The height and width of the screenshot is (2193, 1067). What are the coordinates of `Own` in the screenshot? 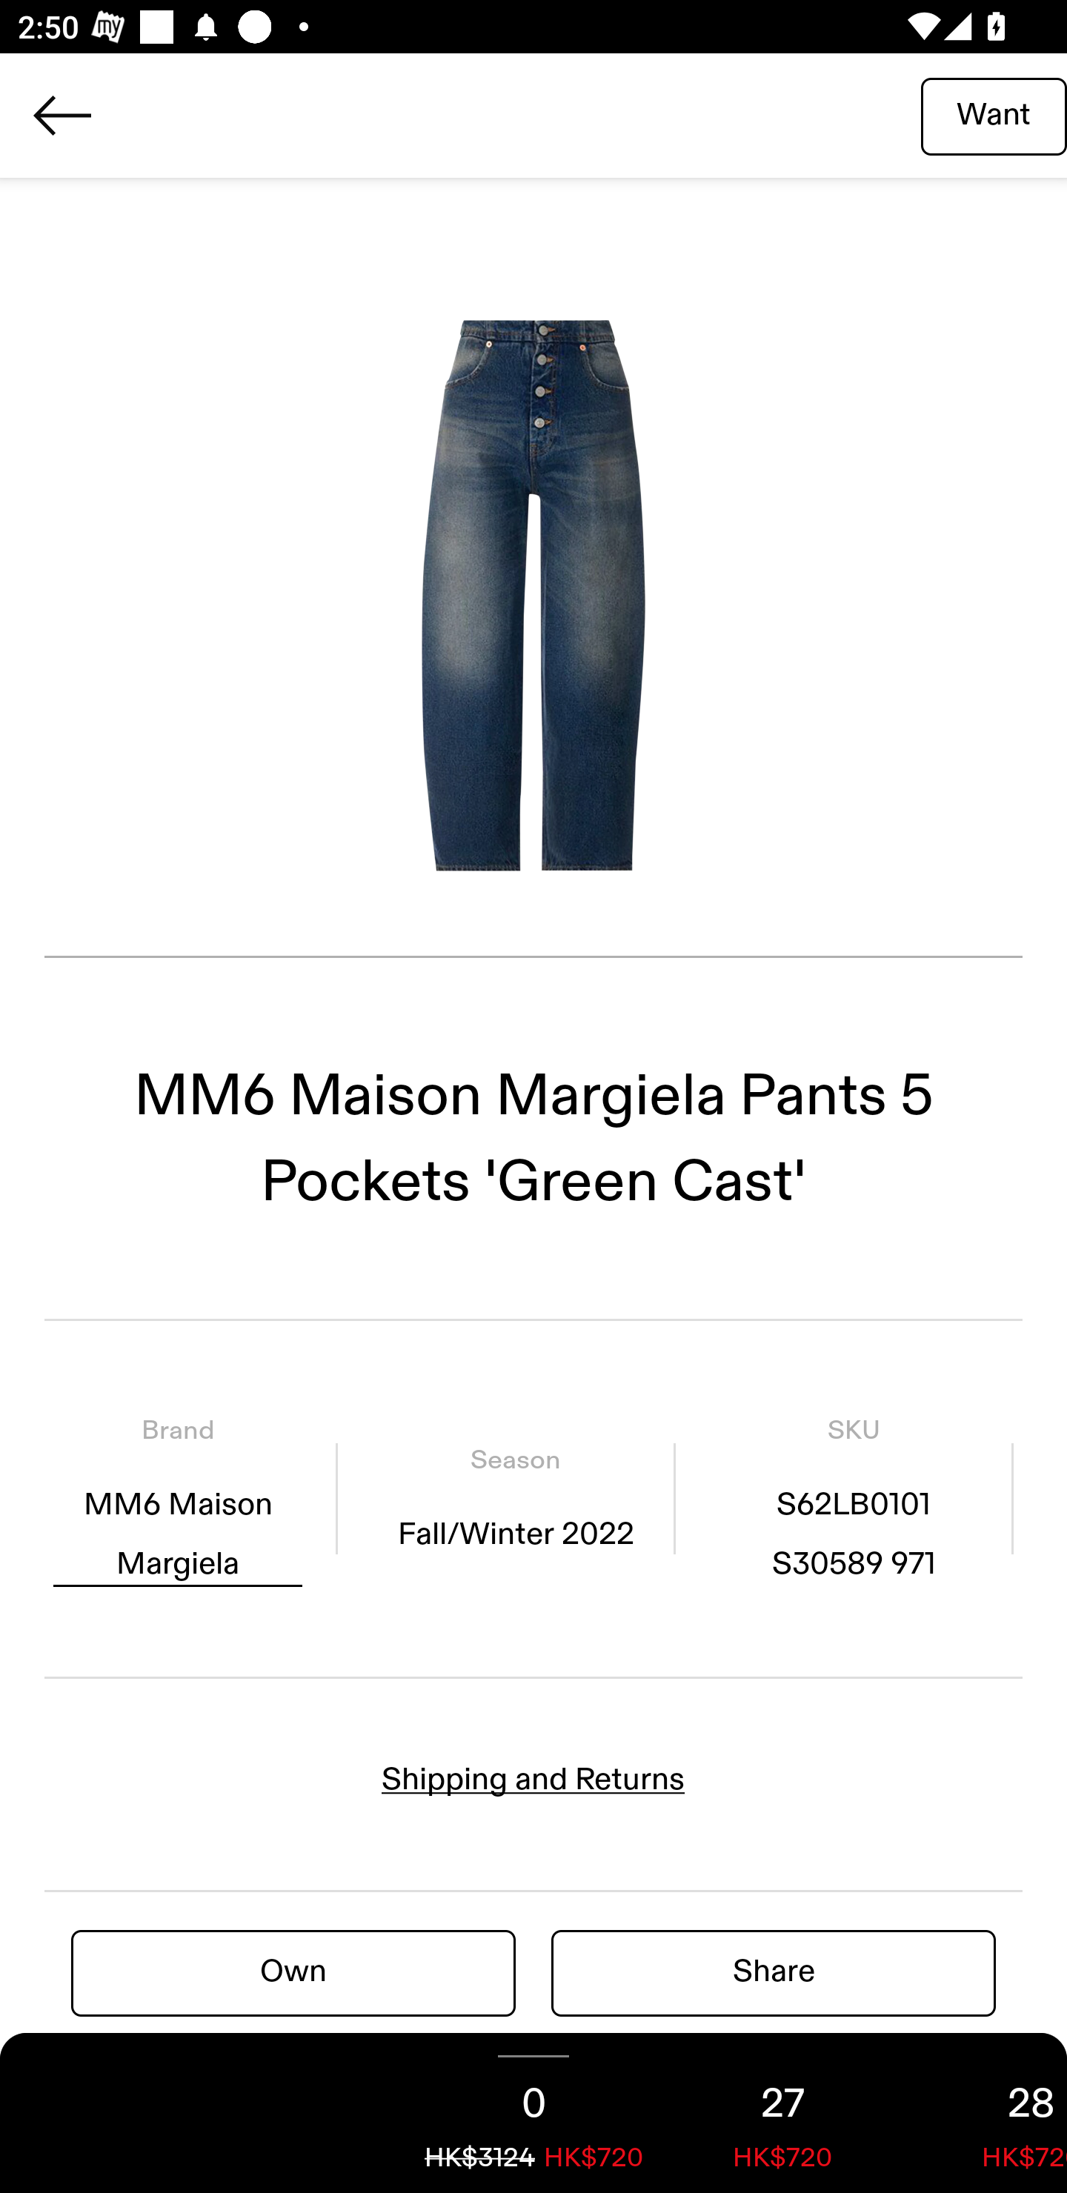 It's located at (293, 1972).